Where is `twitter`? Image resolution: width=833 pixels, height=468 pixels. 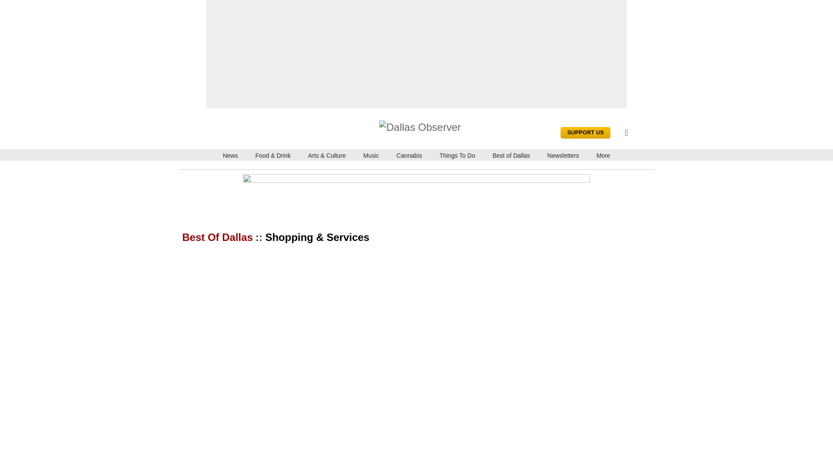
twitter is located at coordinates (226, 134).